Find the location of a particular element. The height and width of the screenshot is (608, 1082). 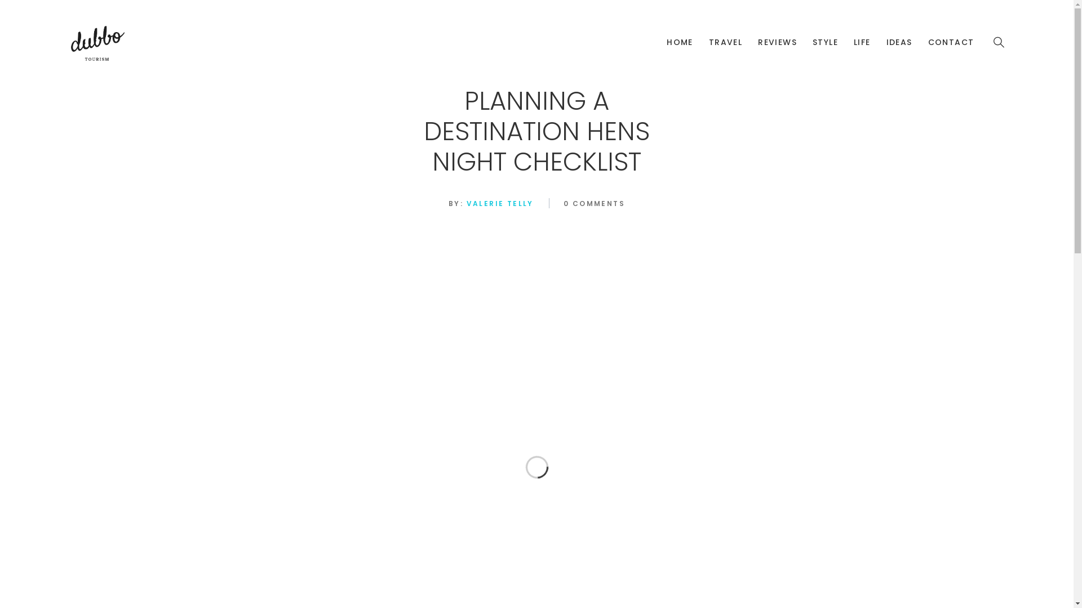

TRAVEL is located at coordinates (726, 42).